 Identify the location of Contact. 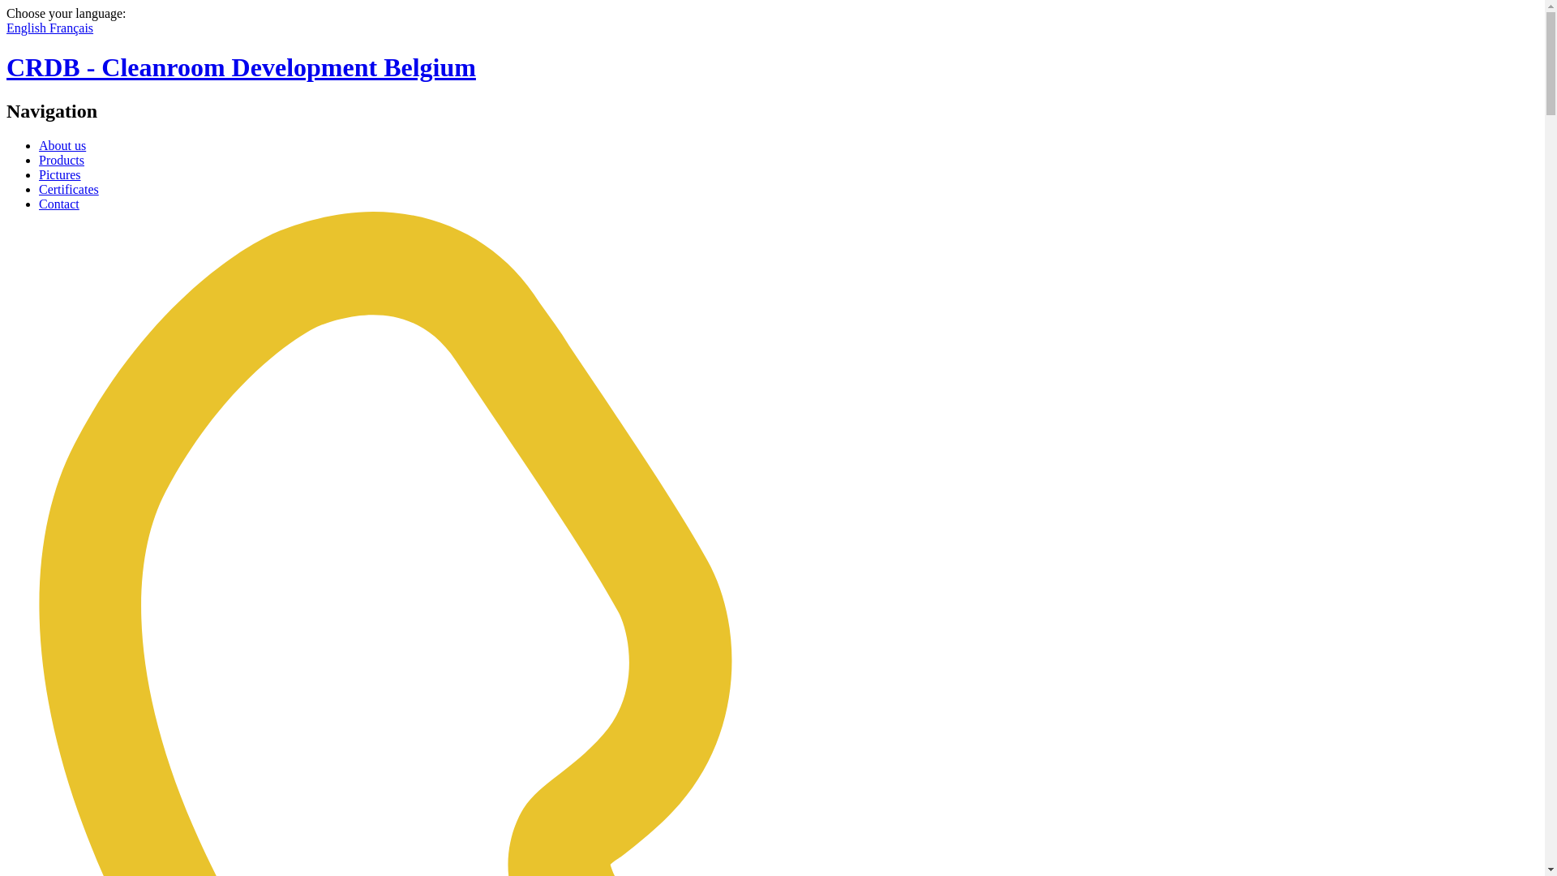
(59, 204).